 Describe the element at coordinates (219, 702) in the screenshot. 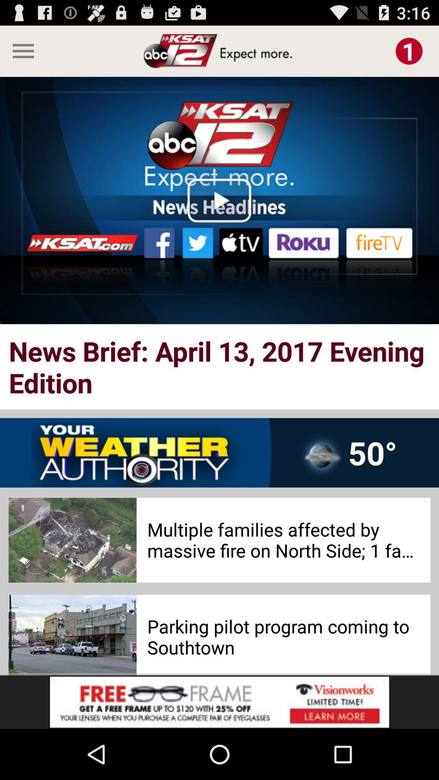

I see `advertisement` at that location.